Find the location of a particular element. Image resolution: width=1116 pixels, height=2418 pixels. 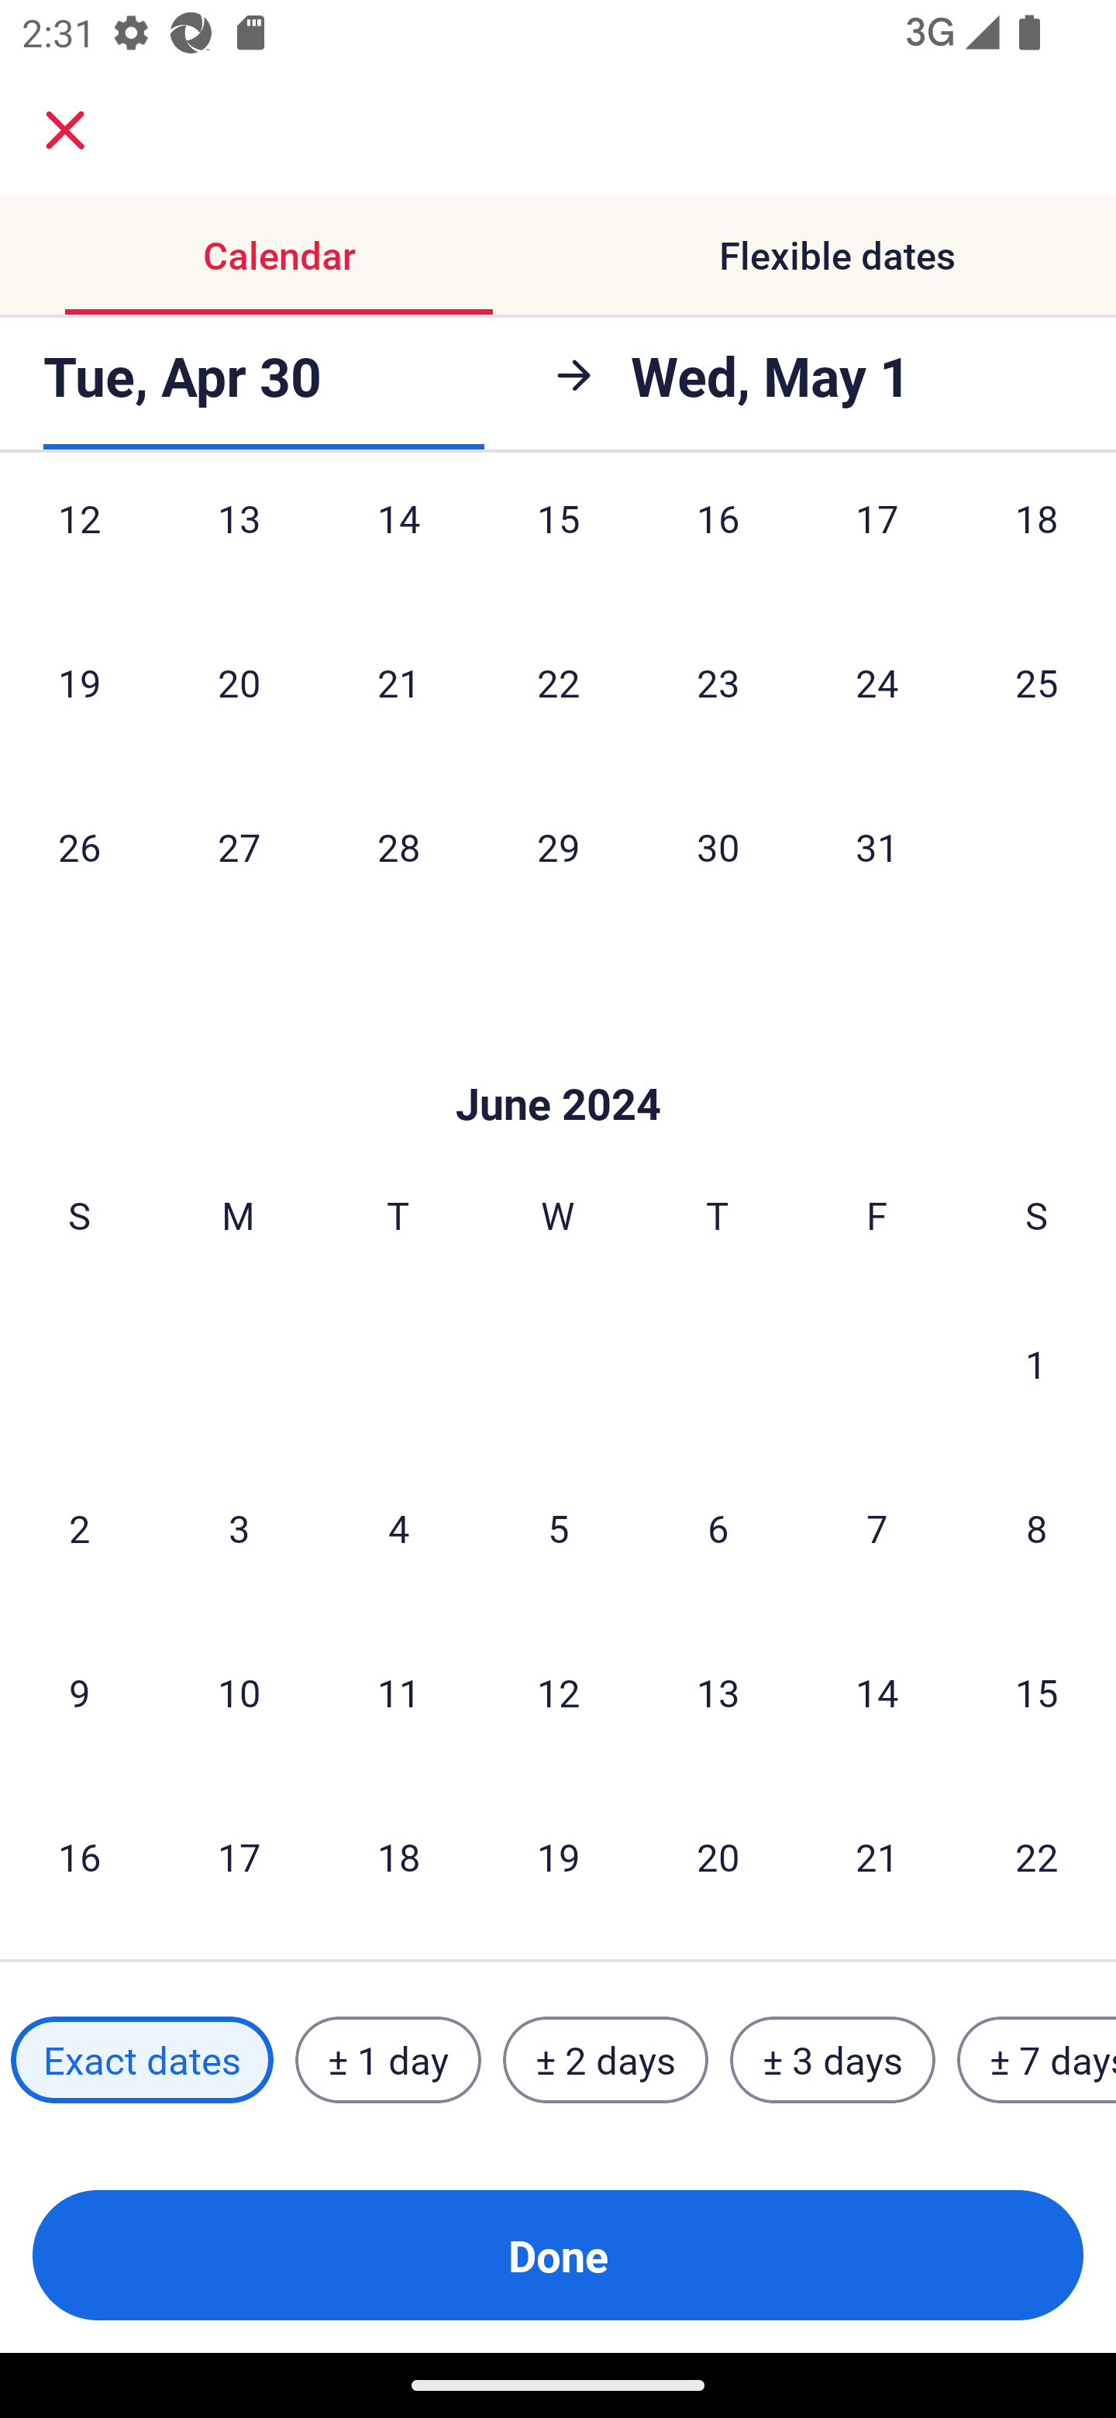

12 Sunday, May 12, 2024 is located at coordinates (79, 546).